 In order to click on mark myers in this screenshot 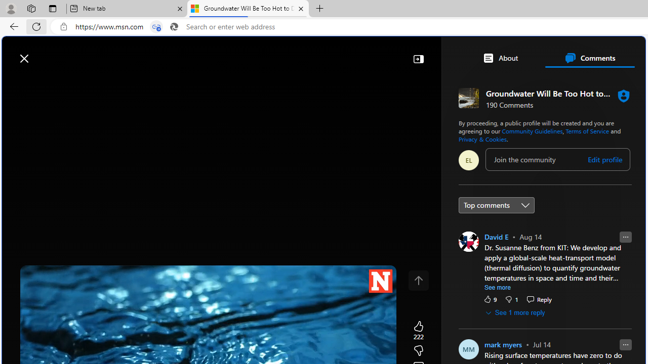, I will do `click(503, 344)`.